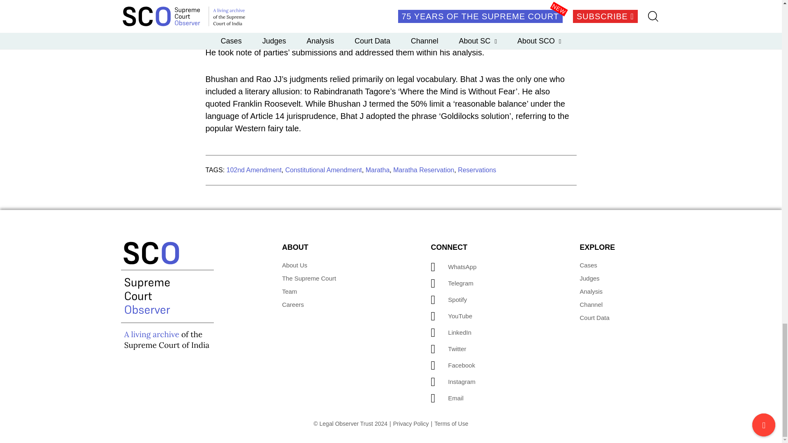 The width and height of the screenshot is (788, 443). I want to click on Maratha Reservation, so click(424, 170).